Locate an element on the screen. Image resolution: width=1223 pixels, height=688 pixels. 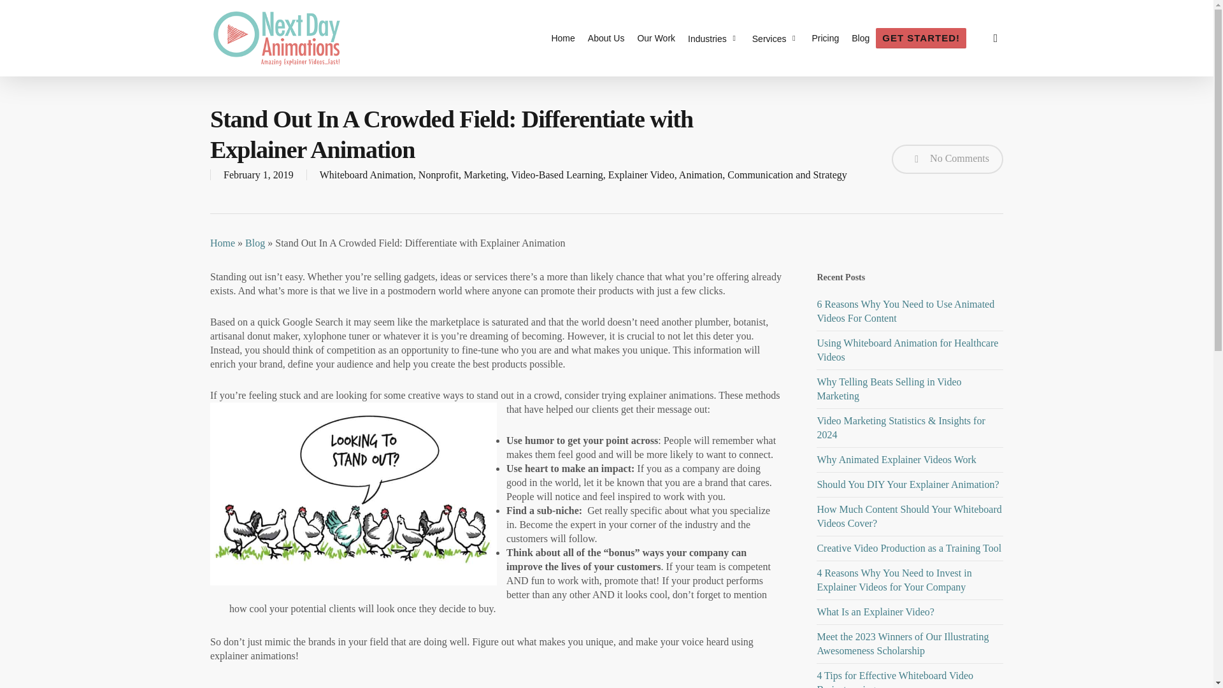
About Us is located at coordinates (606, 38).